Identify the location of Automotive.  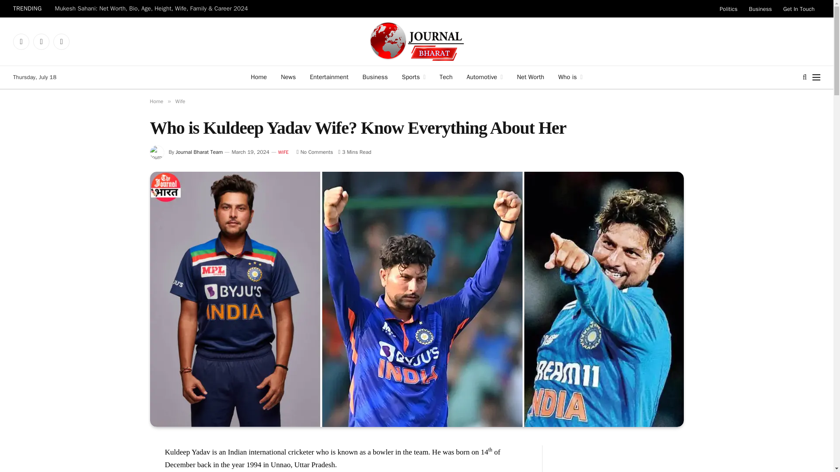
(485, 77).